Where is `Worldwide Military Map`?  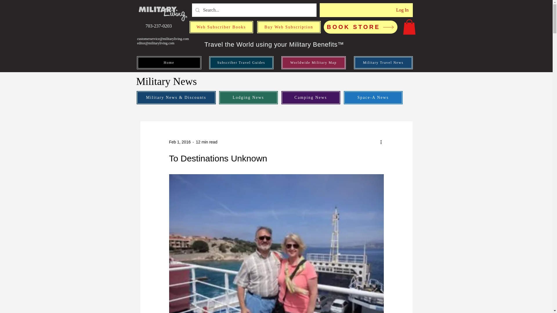
Worldwide Military Map is located at coordinates (313, 63).